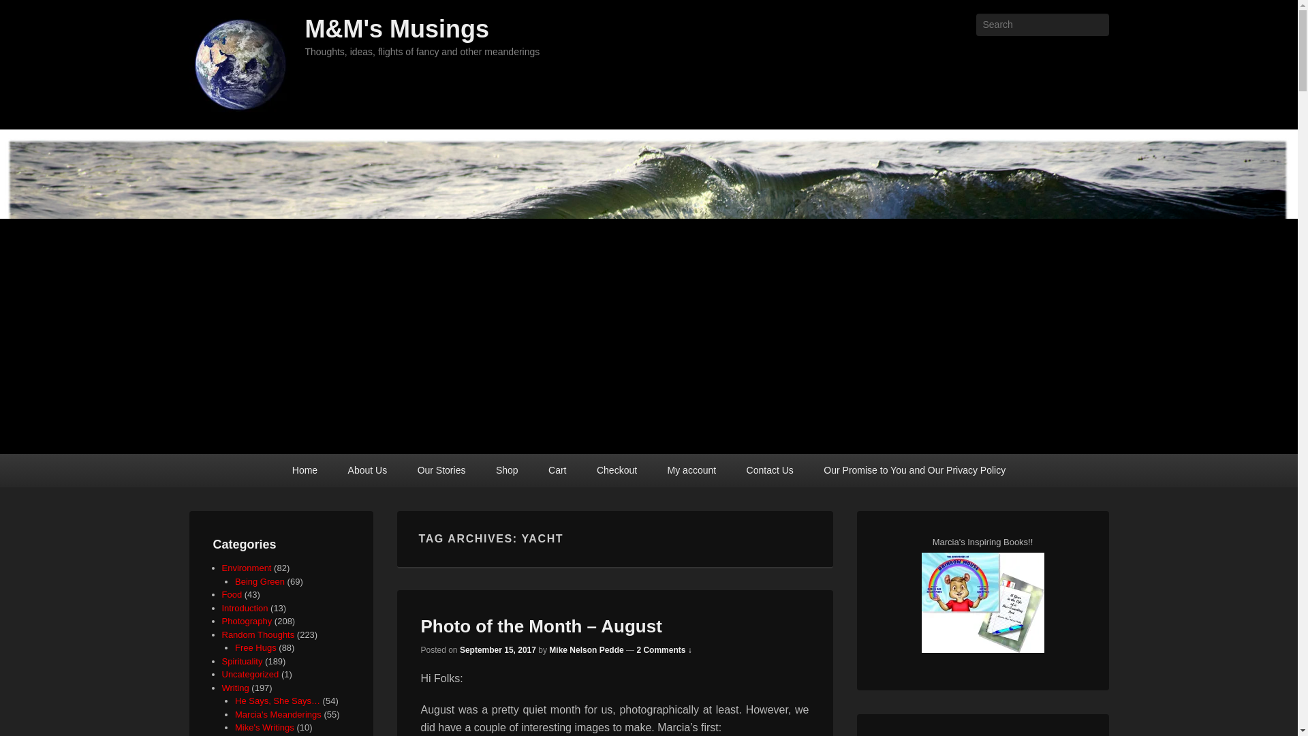 This screenshot has width=1308, height=736. What do you see at coordinates (692, 470) in the screenshot?
I see `My account` at bounding box center [692, 470].